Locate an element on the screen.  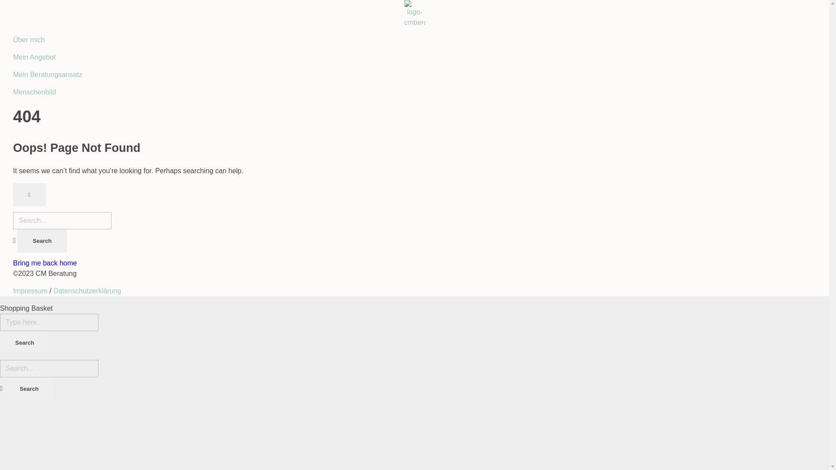
Mein Beratungsansatz is located at coordinates (48, 75).